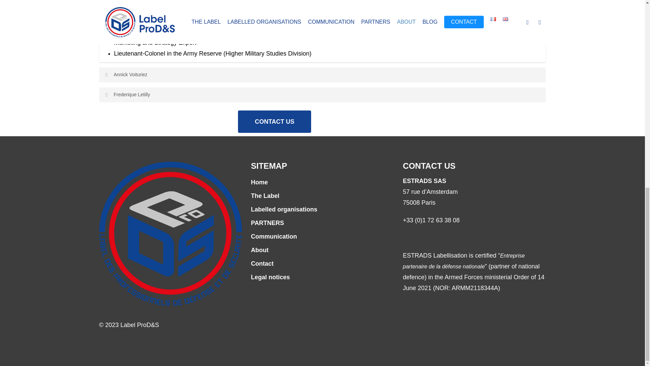 The height and width of the screenshot is (366, 650). Describe the element at coordinates (322, 223) in the screenshot. I see `PARTNERS` at that location.